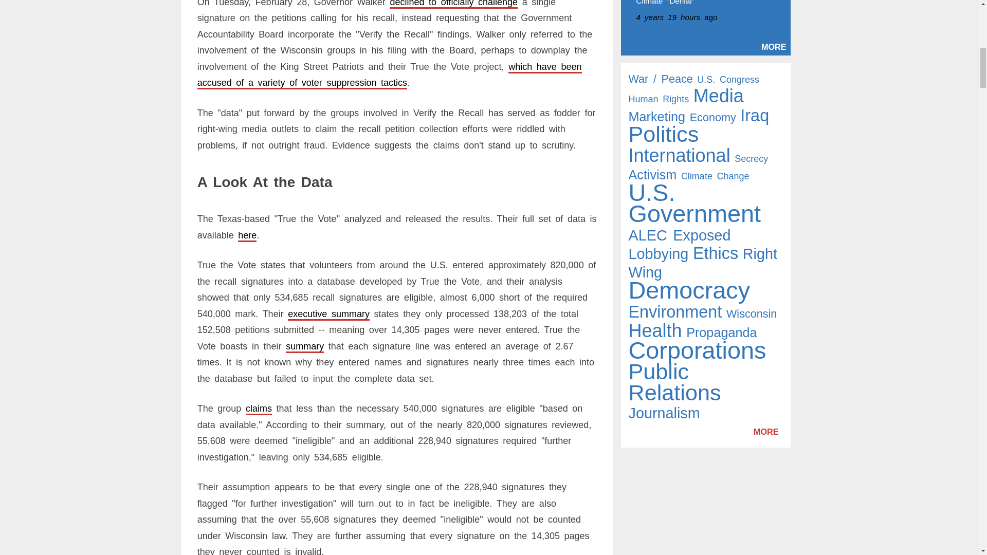 The width and height of the screenshot is (987, 555). I want to click on here, so click(247, 235).